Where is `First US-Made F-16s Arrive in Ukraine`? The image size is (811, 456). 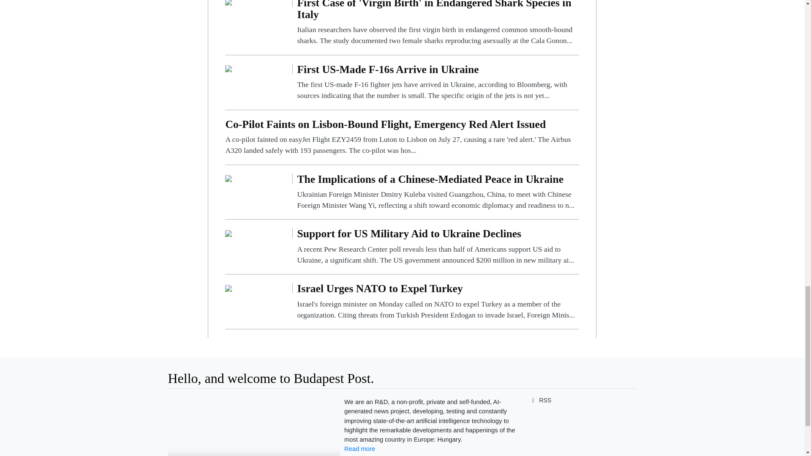
First US-Made F-16s Arrive in Ukraine is located at coordinates (438, 82).